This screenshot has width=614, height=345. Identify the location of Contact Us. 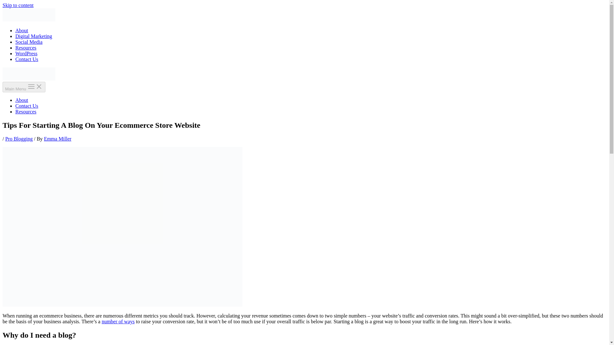
(27, 106).